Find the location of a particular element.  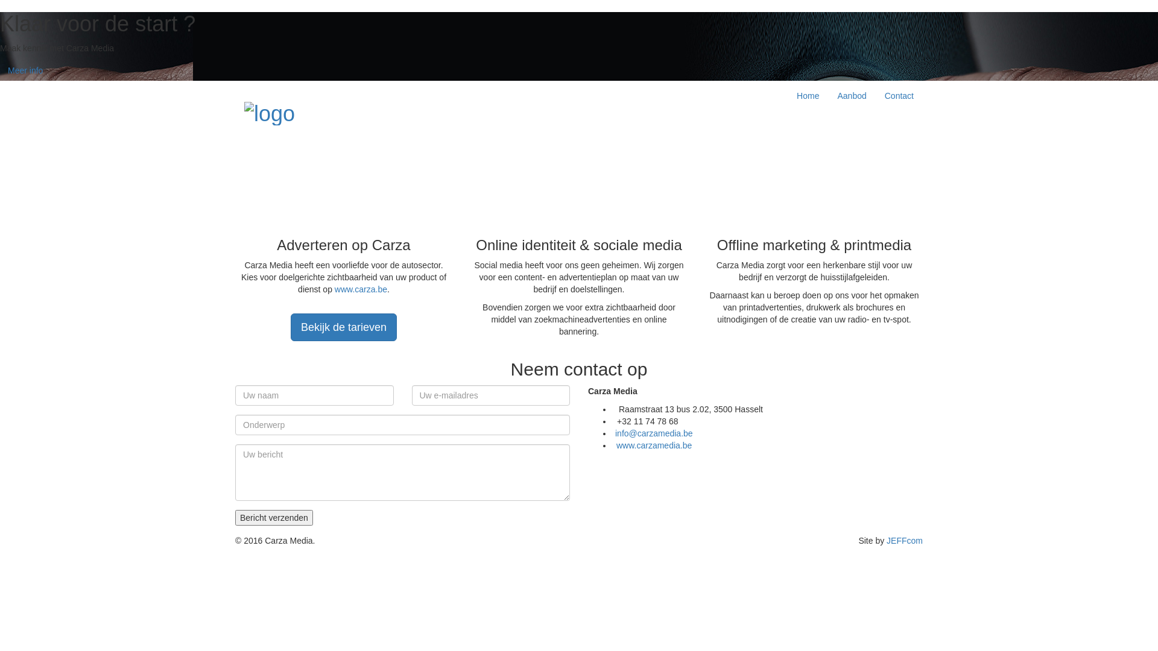

info@carzamedia.be is located at coordinates (654, 433).